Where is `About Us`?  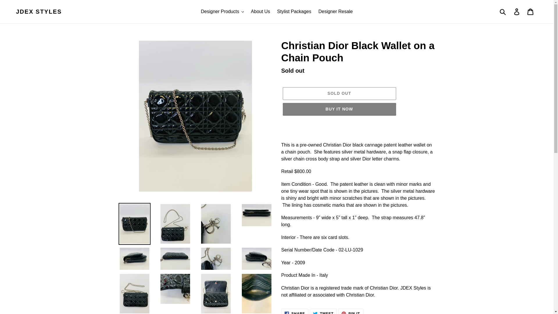
About Us is located at coordinates (260, 12).